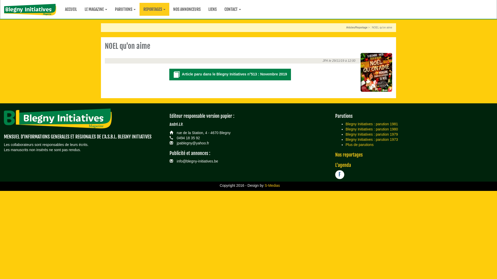 This screenshot has height=279, width=497. Describe the element at coordinates (213, 9) in the screenshot. I see `LIENS` at that location.